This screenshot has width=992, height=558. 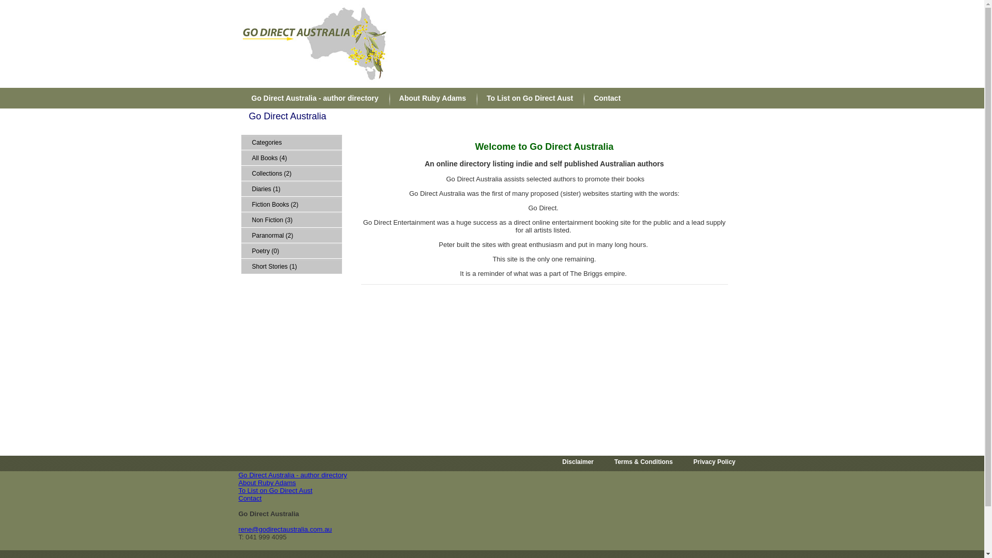 What do you see at coordinates (291, 189) in the screenshot?
I see `Diaries (1)` at bounding box center [291, 189].